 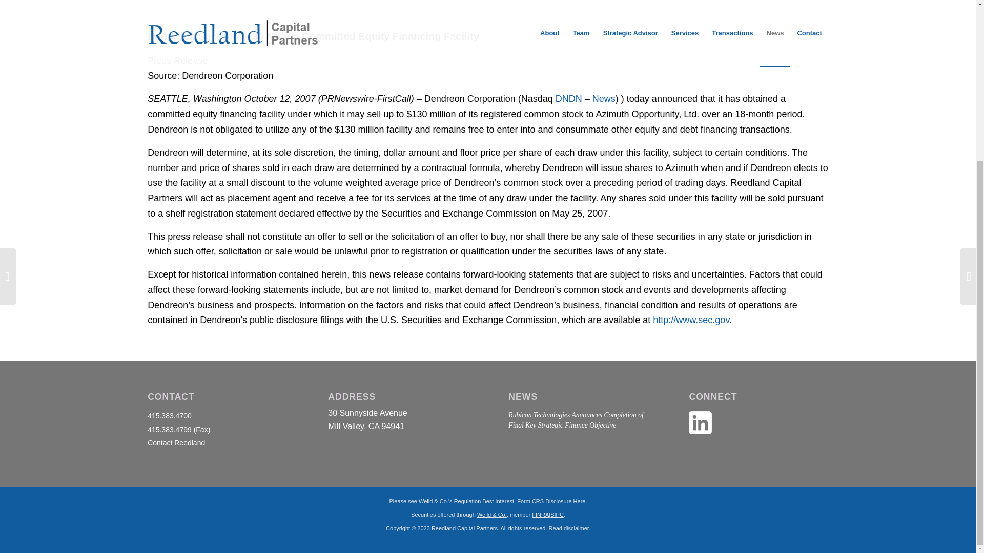 What do you see at coordinates (604, 98) in the screenshot?
I see `News` at bounding box center [604, 98].